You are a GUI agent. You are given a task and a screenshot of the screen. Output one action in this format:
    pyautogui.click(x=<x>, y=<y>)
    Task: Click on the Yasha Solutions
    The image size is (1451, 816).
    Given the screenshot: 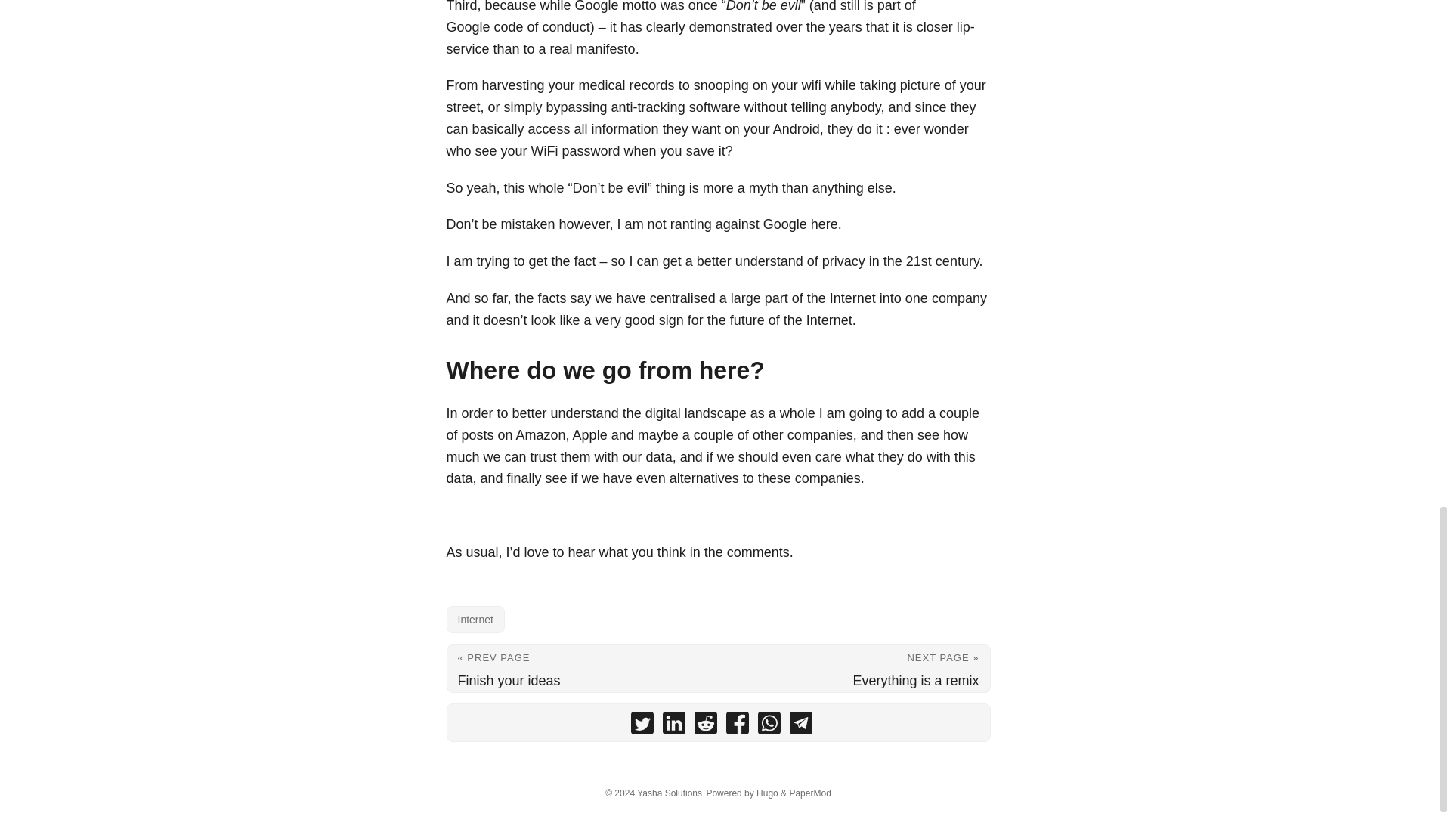 What is the action you would take?
    pyautogui.click(x=670, y=793)
    